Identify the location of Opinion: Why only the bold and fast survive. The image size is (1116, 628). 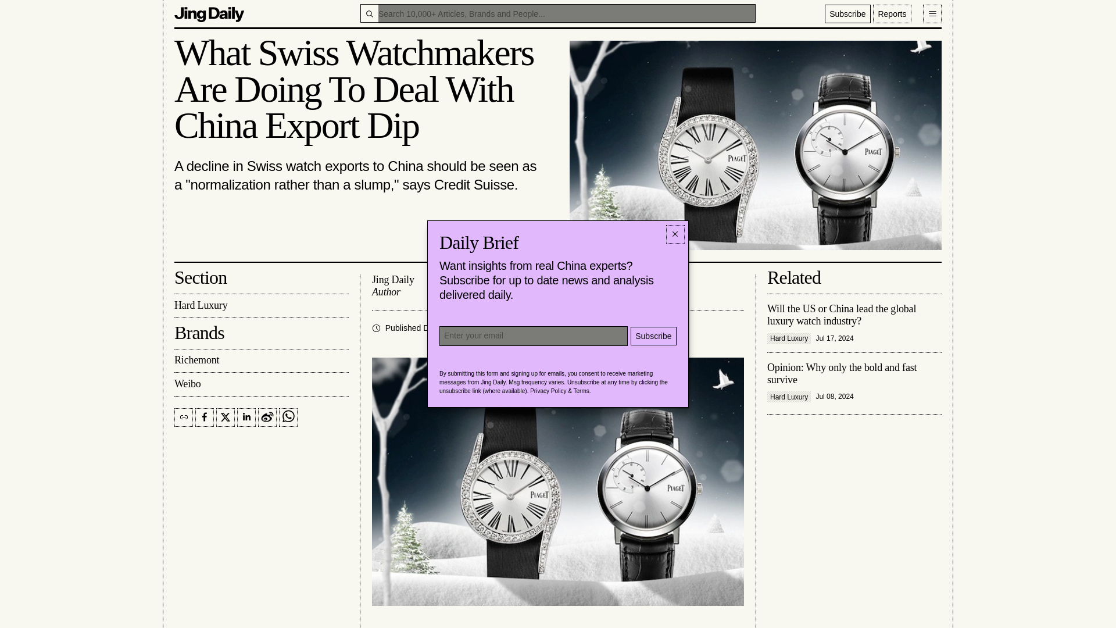
(854, 383).